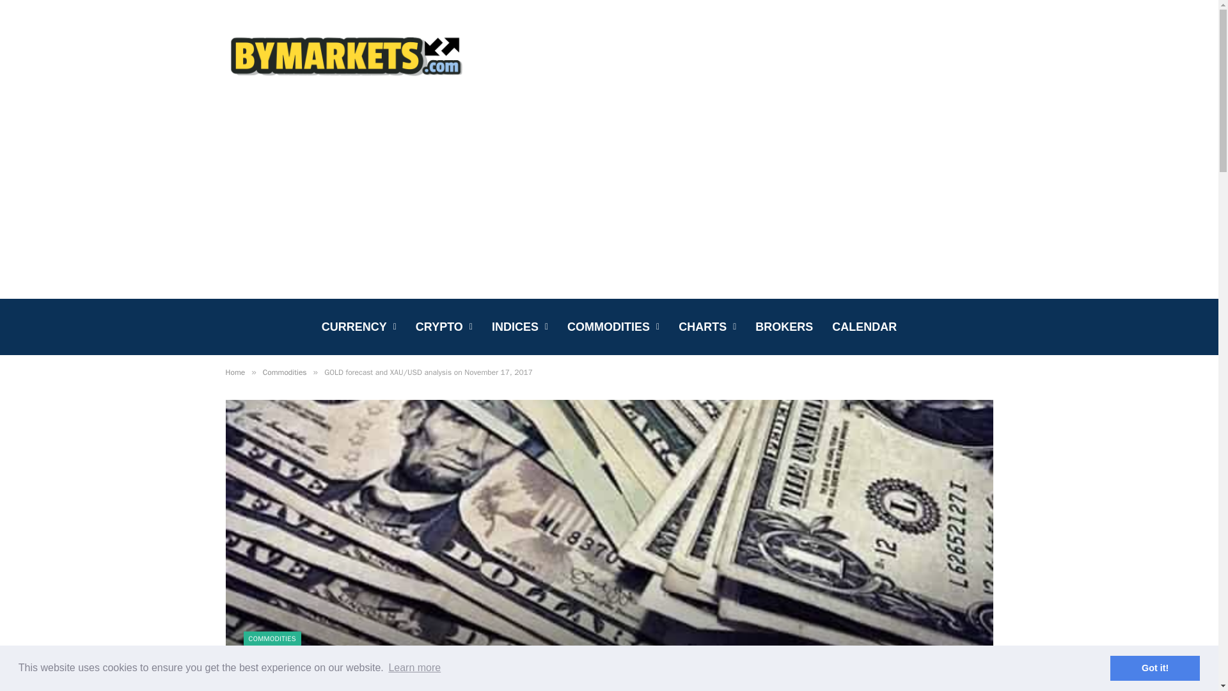 This screenshot has height=691, width=1228. Describe the element at coordinates (707, 326) in the screenshot. I see `CHARTS` at that location.